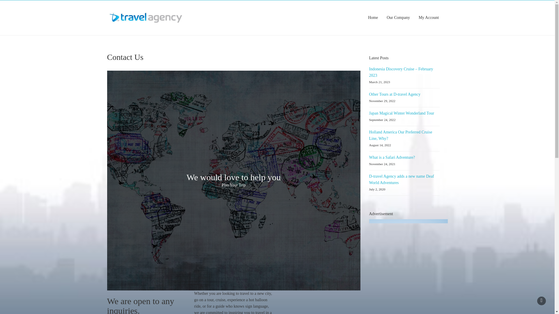 The width and height of the screenshot is (559, 314). Describe the element at coordinates (395, 94) in the screenshot. I see `Other Tours at D-travel Agency` at that location.